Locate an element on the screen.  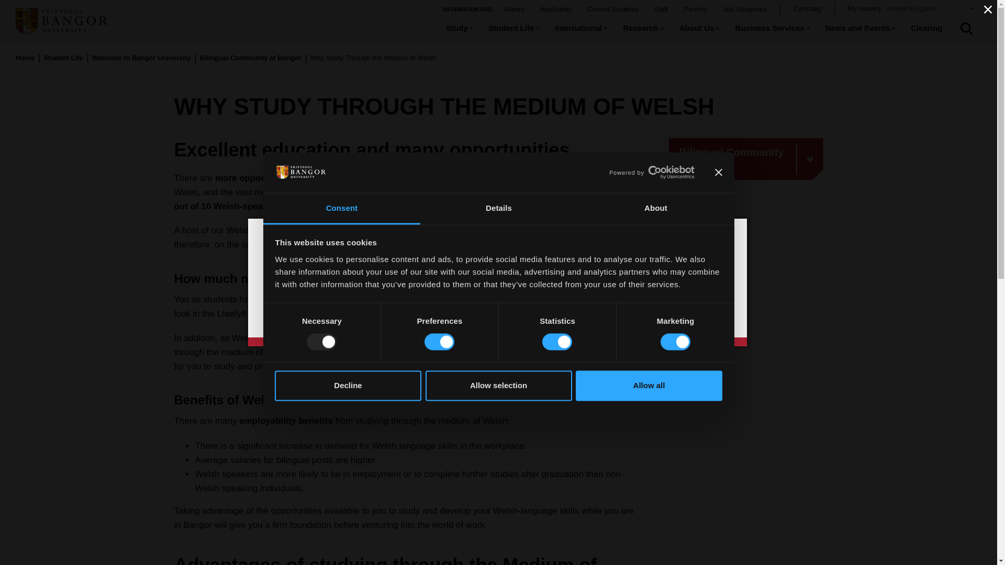
Details is located at coordinates (498, 208).